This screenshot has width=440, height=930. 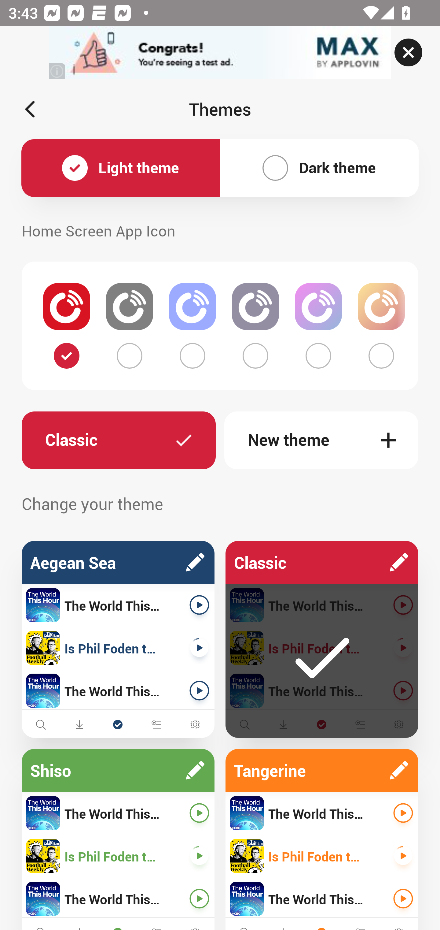 What do you see at coordinates (199, 690) in the screenshot?
I see `Play button` at bounding box center [199, 690].